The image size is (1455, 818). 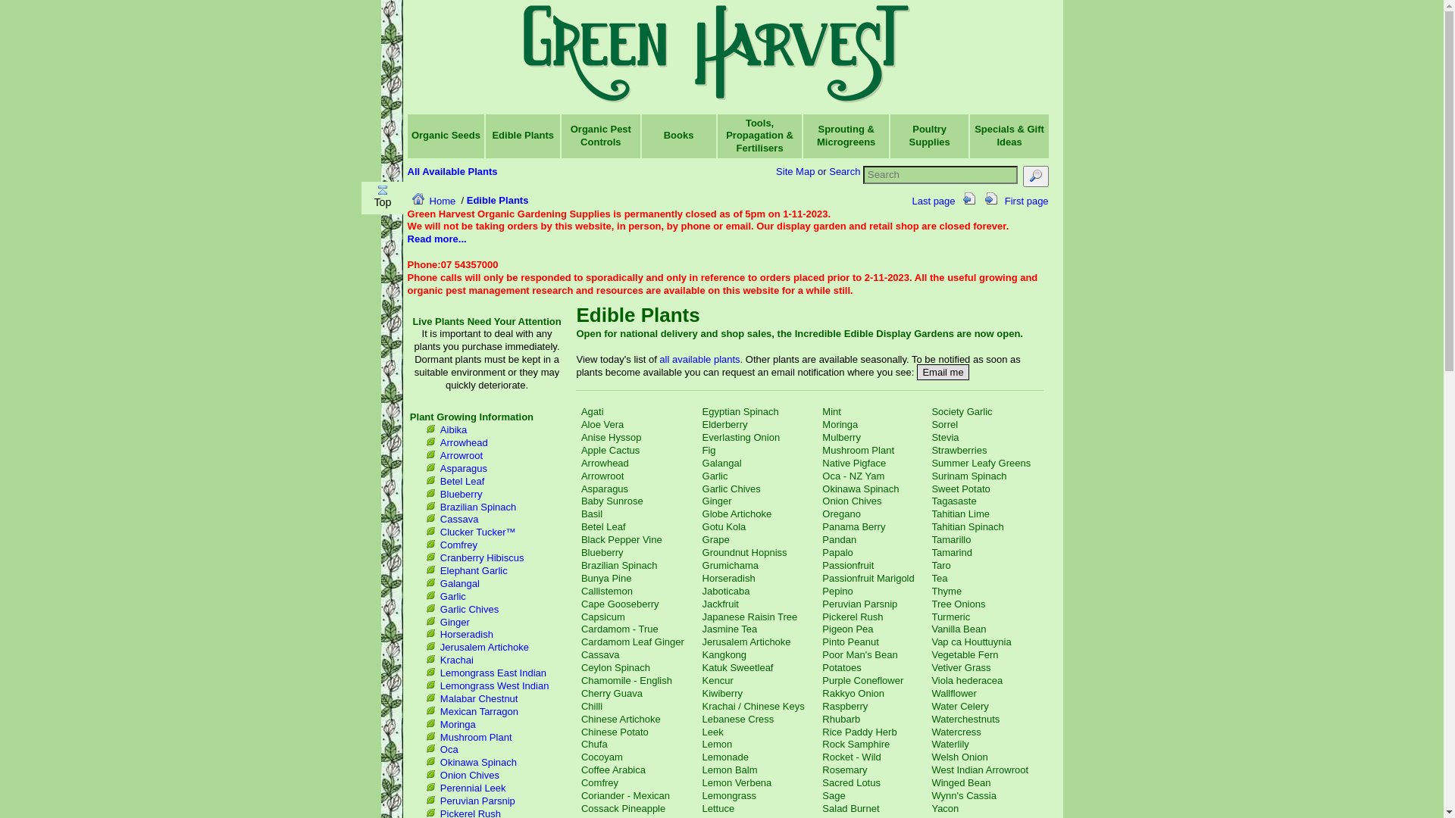 What do you see at coordinates (853, 527) in the screenshot?
I see `Panama Berry` at bounding box center [853, 527].